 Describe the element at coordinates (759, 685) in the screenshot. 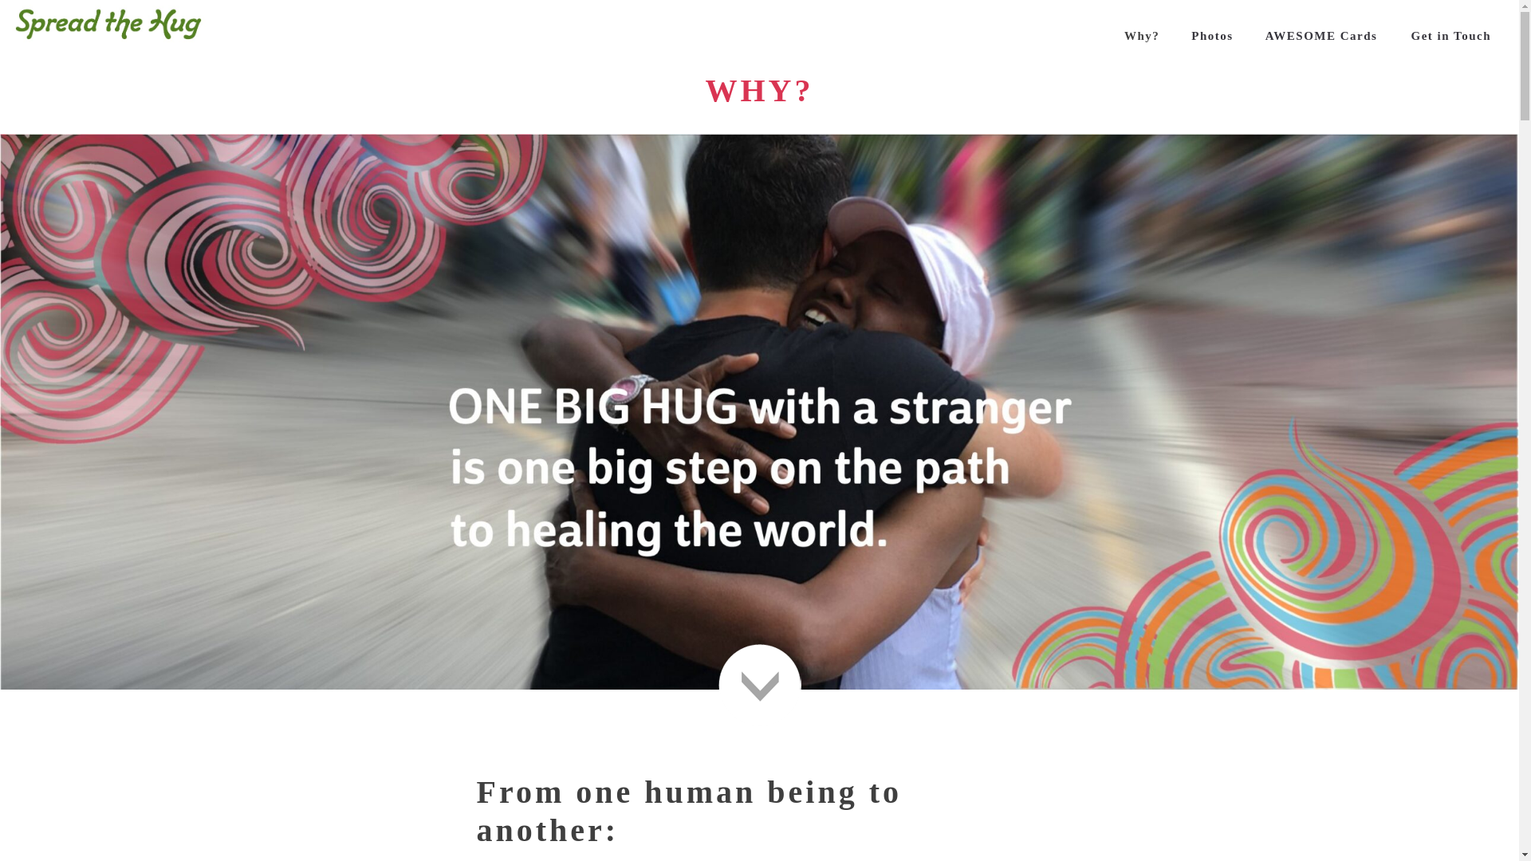

I see `Banner-Down-Arrow-2` at that location.